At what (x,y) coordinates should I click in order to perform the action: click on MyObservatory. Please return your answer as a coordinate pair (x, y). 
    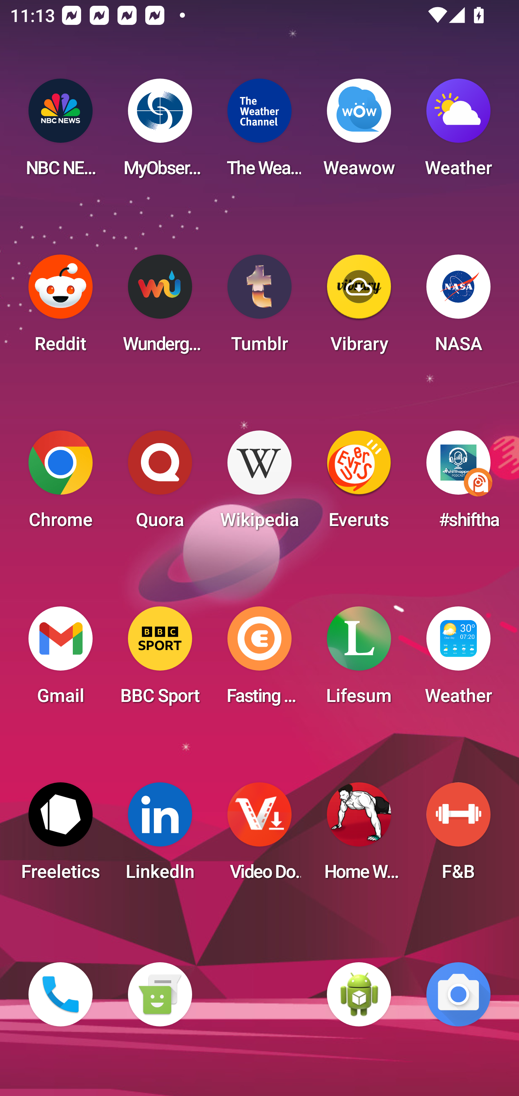
    Looking at the image, I should click on (160, 132).